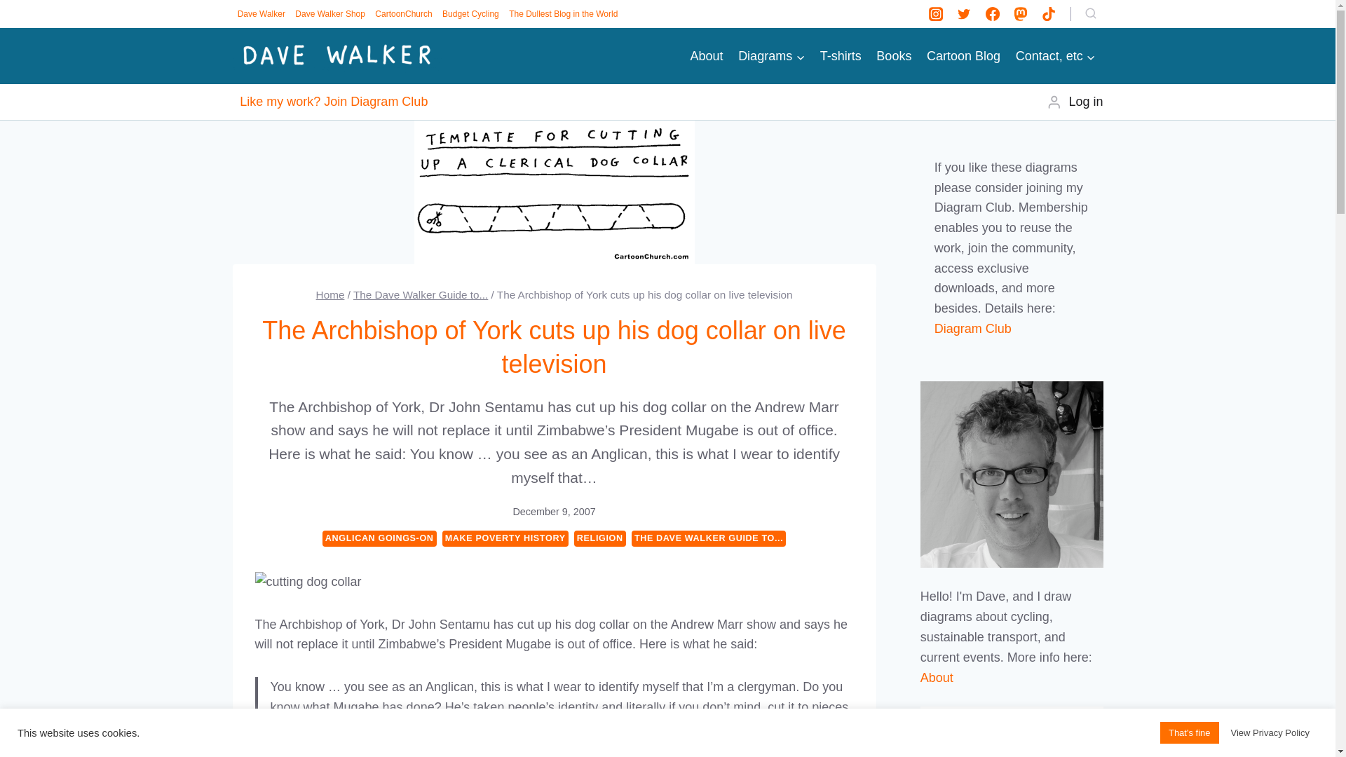  Describe the element at coordinates (470, 14) in the screenshot. I see `Budget Cycling` at that location.